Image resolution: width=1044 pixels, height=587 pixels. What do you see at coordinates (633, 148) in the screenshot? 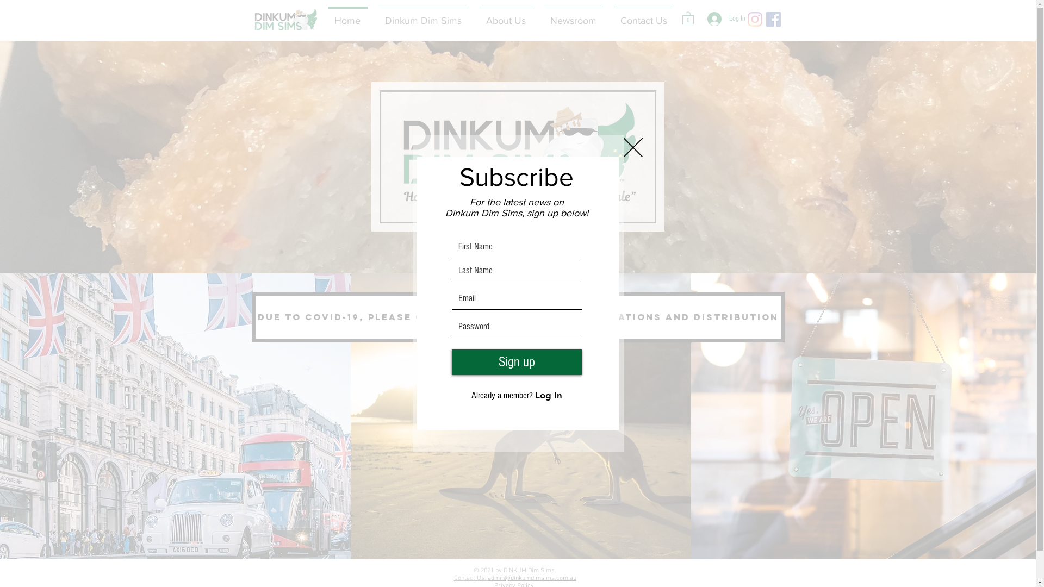
I see `Back to site` at bounding box center [633, 148].